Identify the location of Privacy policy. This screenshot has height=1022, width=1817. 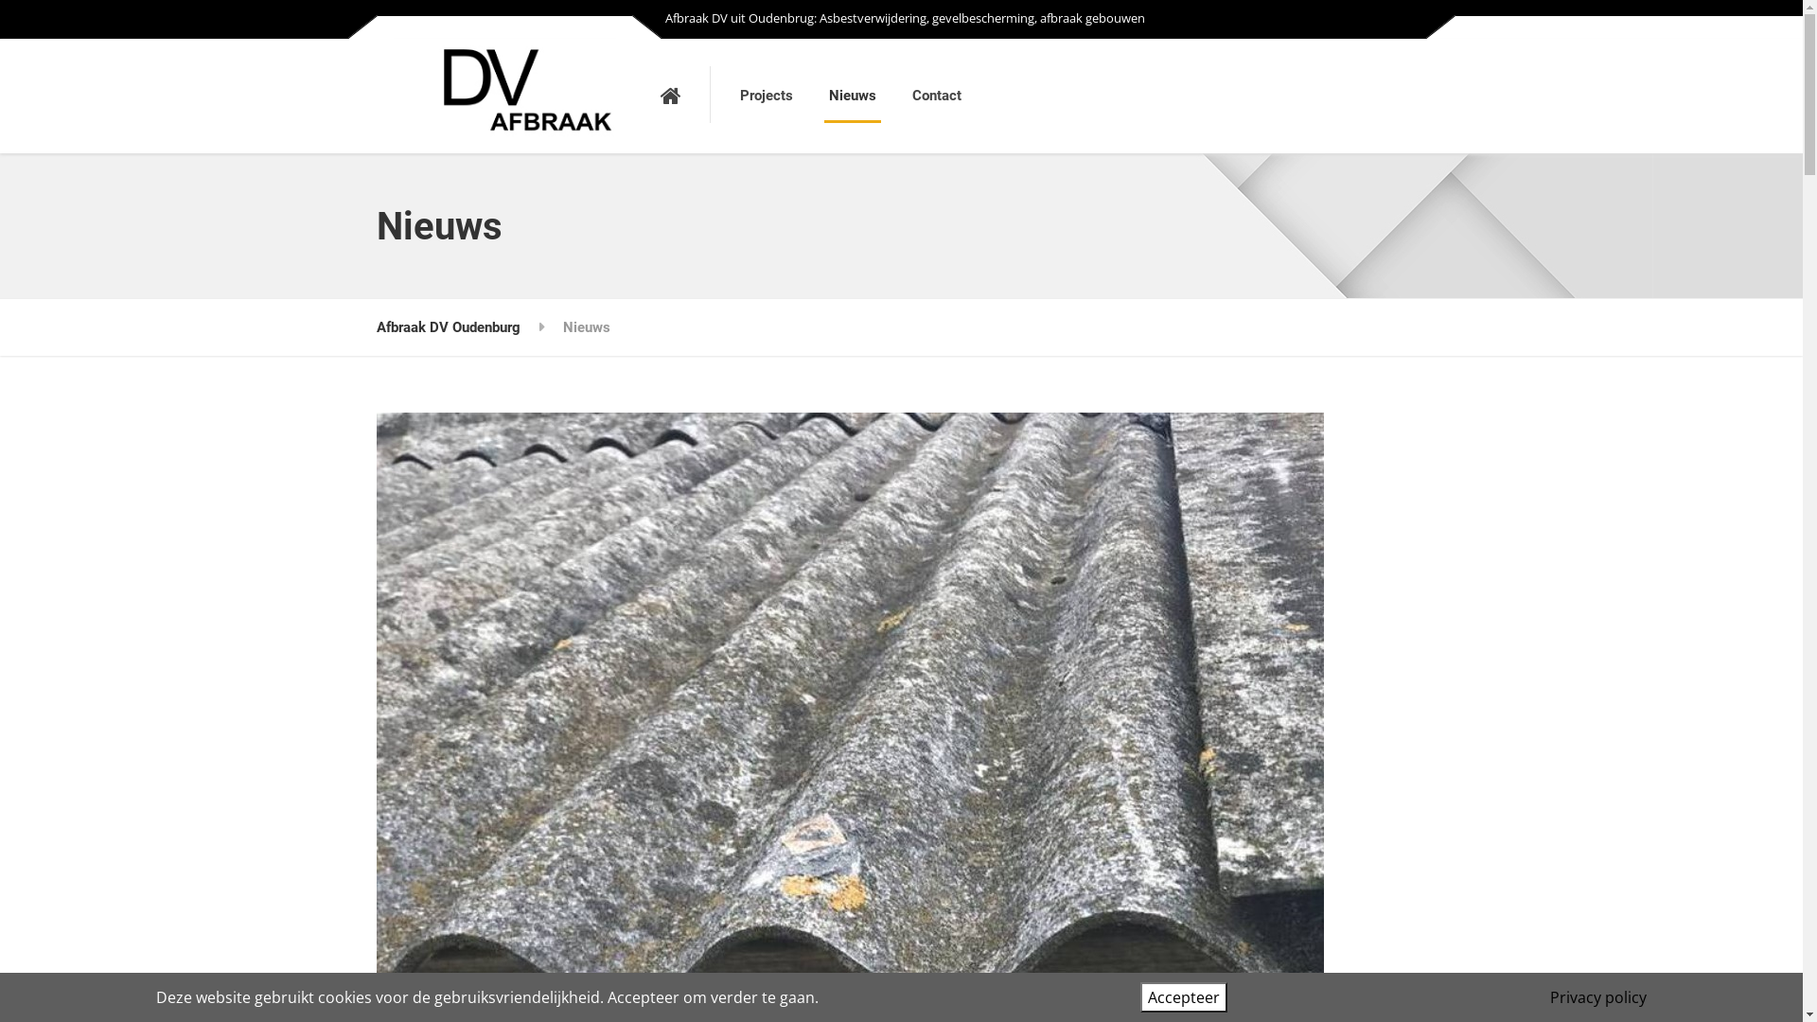
(1598, 997).